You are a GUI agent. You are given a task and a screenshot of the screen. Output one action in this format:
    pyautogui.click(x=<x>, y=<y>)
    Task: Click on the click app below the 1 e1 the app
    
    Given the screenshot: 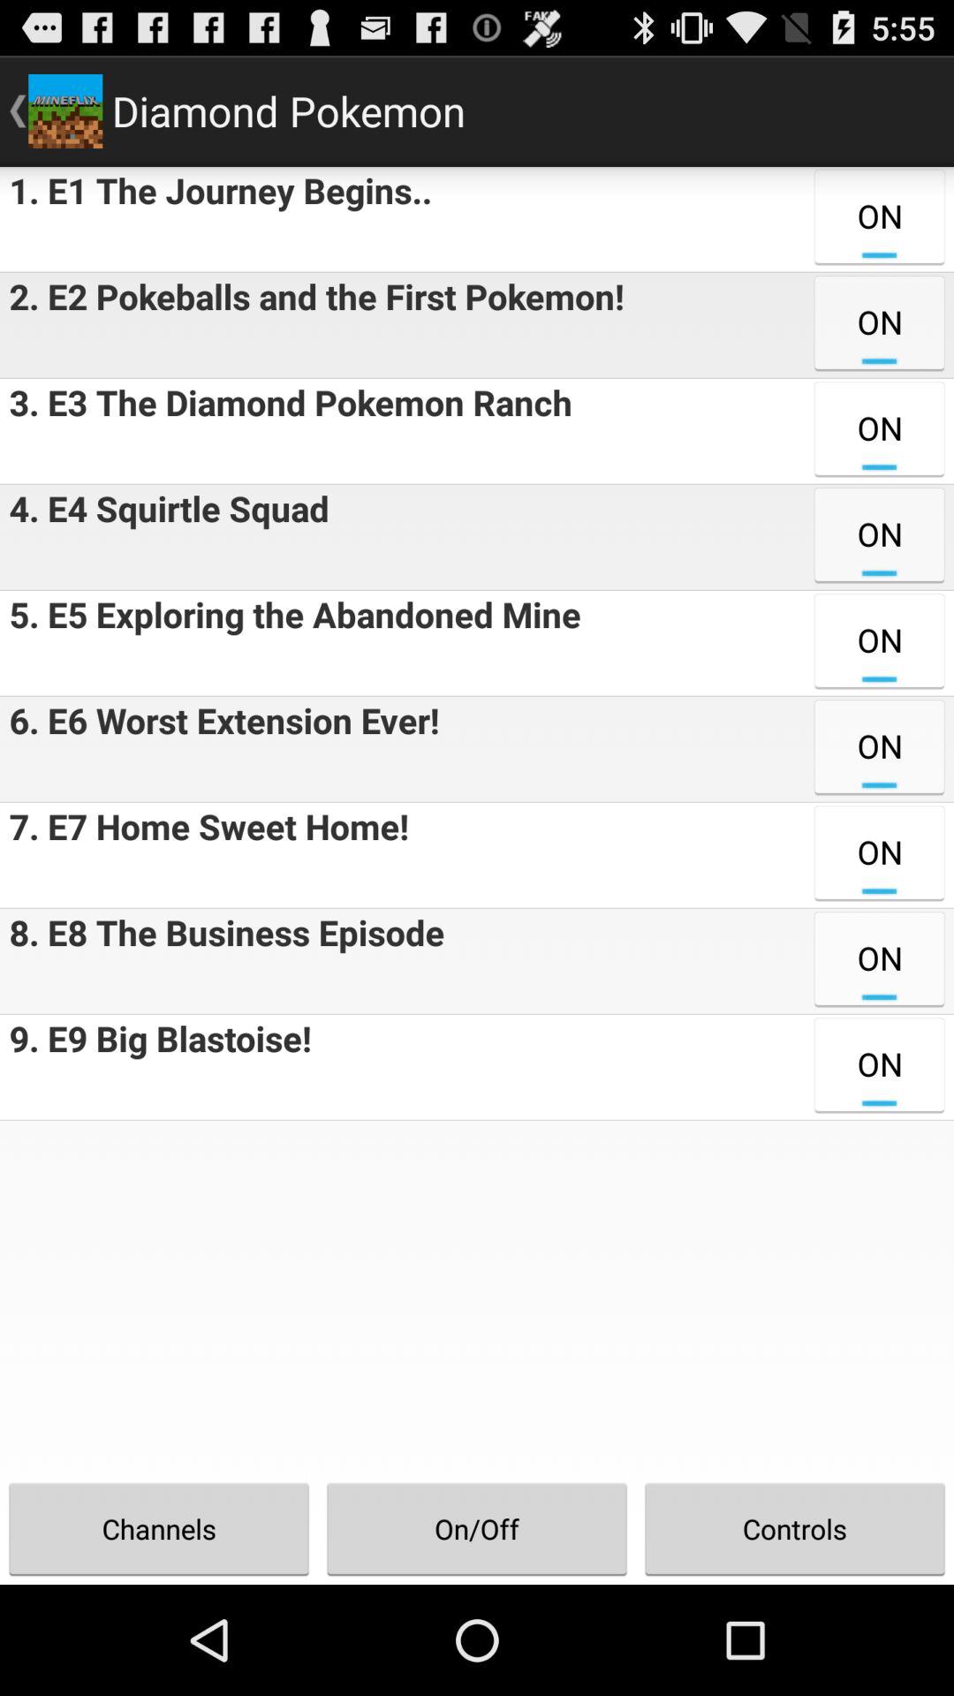 What is the action you would take?
    pyautogui.click(x=312, y=325)
    